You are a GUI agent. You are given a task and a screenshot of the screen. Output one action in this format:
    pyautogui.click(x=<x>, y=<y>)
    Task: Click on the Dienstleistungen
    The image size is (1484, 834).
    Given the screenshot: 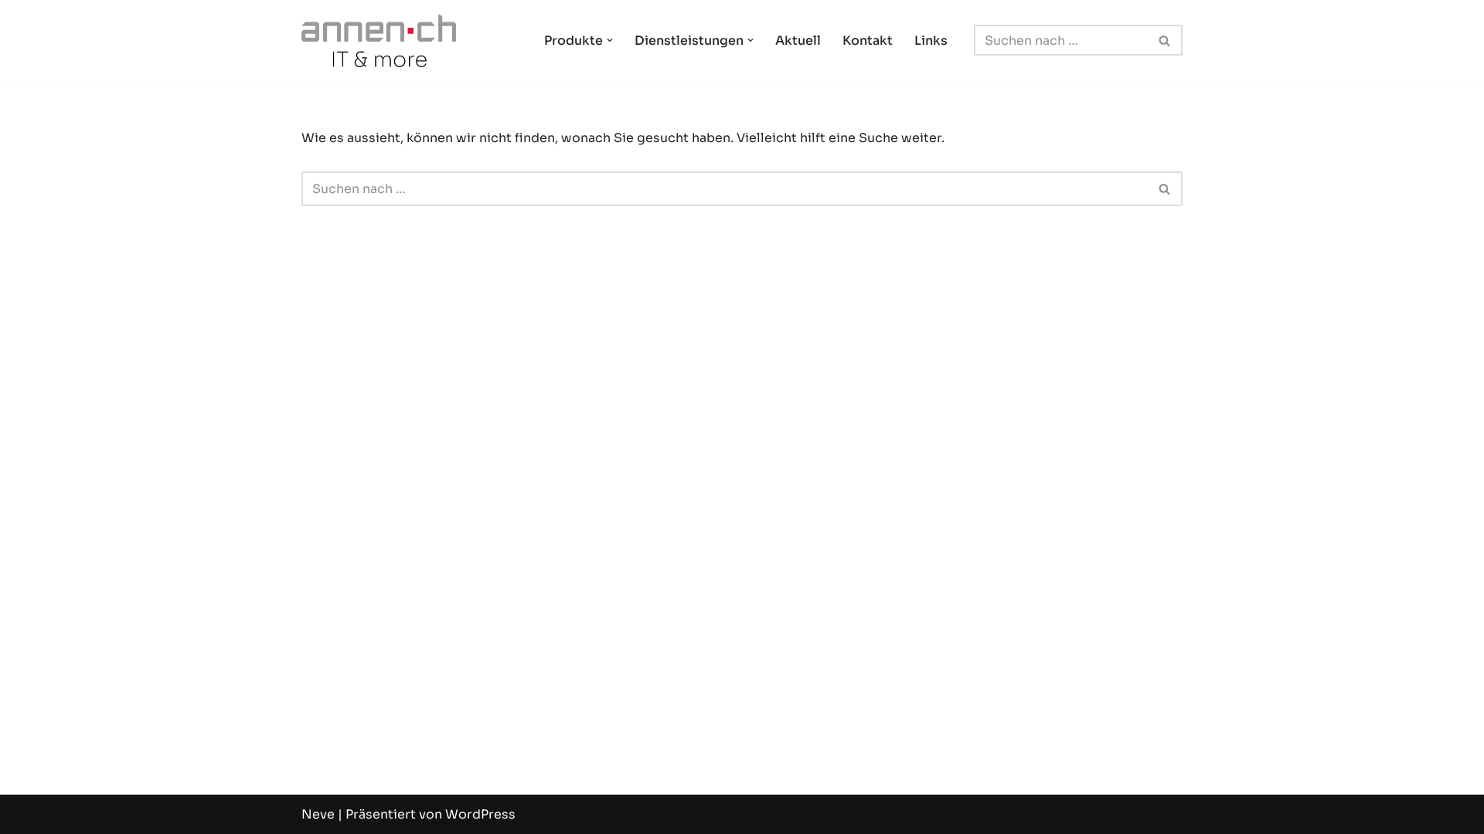 What is the action you would take?
    pyautogui.click(x=689, y=40)
    